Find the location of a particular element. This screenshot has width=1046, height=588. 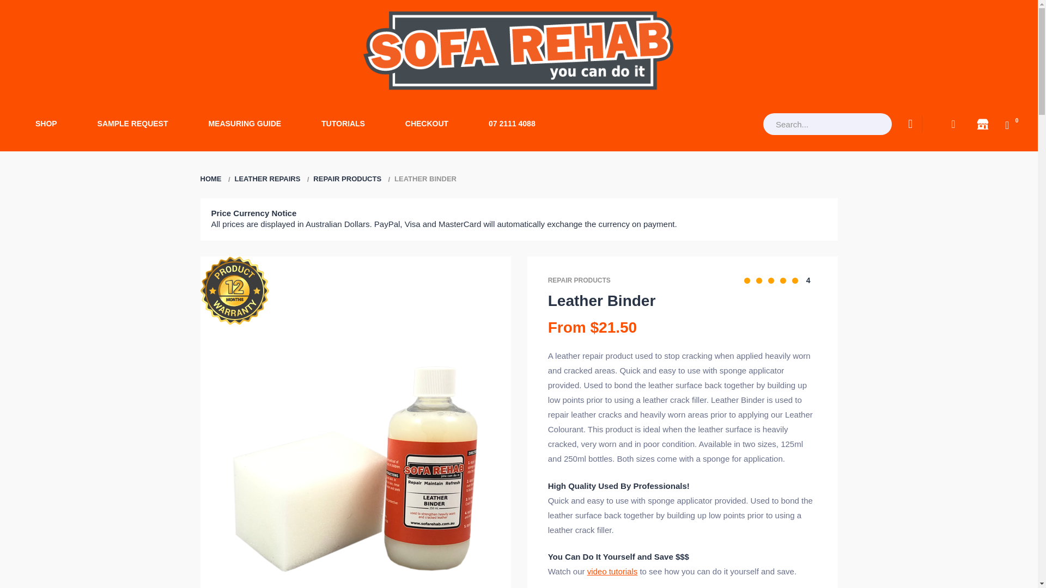

video tutorials is located at coordinates (612, 572).